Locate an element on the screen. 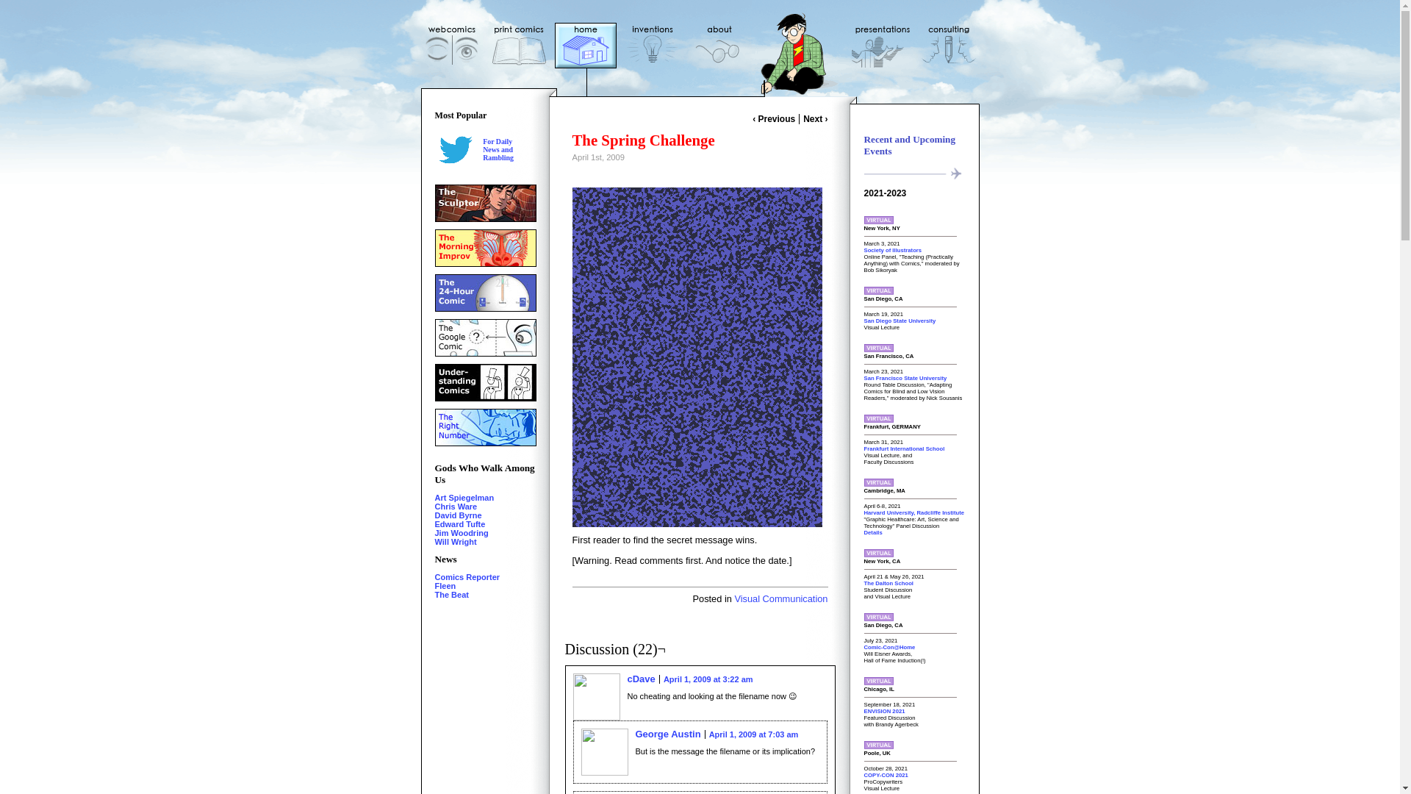 The image size is (1411, 794). Will Wright is located at coordinates (445, 585).